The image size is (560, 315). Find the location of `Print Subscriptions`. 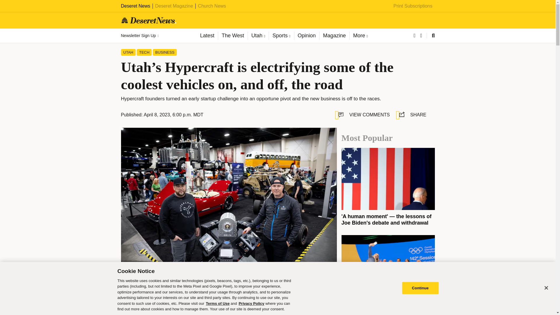

Print Subscriptions is located at coordinates (413, 6).